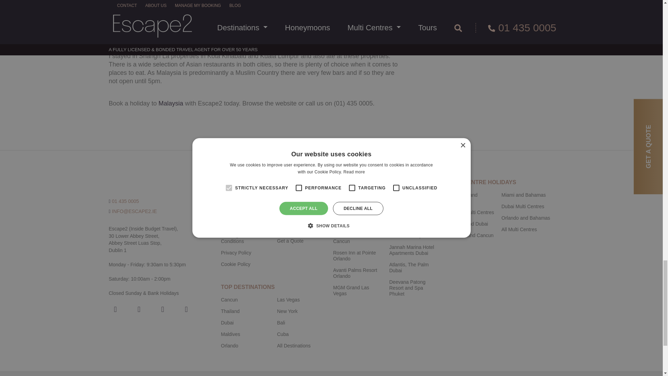 The image size is (668, 376). I want to click on Malaysia, so click(171, 103).